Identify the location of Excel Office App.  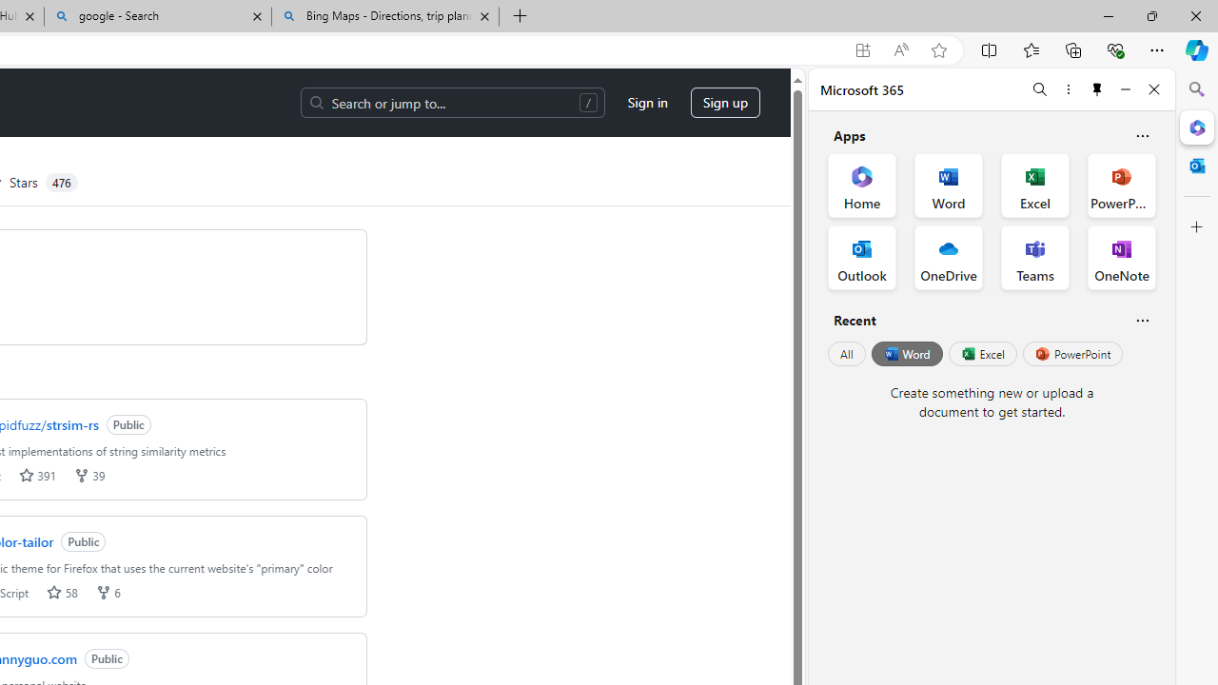
(1035, 185).